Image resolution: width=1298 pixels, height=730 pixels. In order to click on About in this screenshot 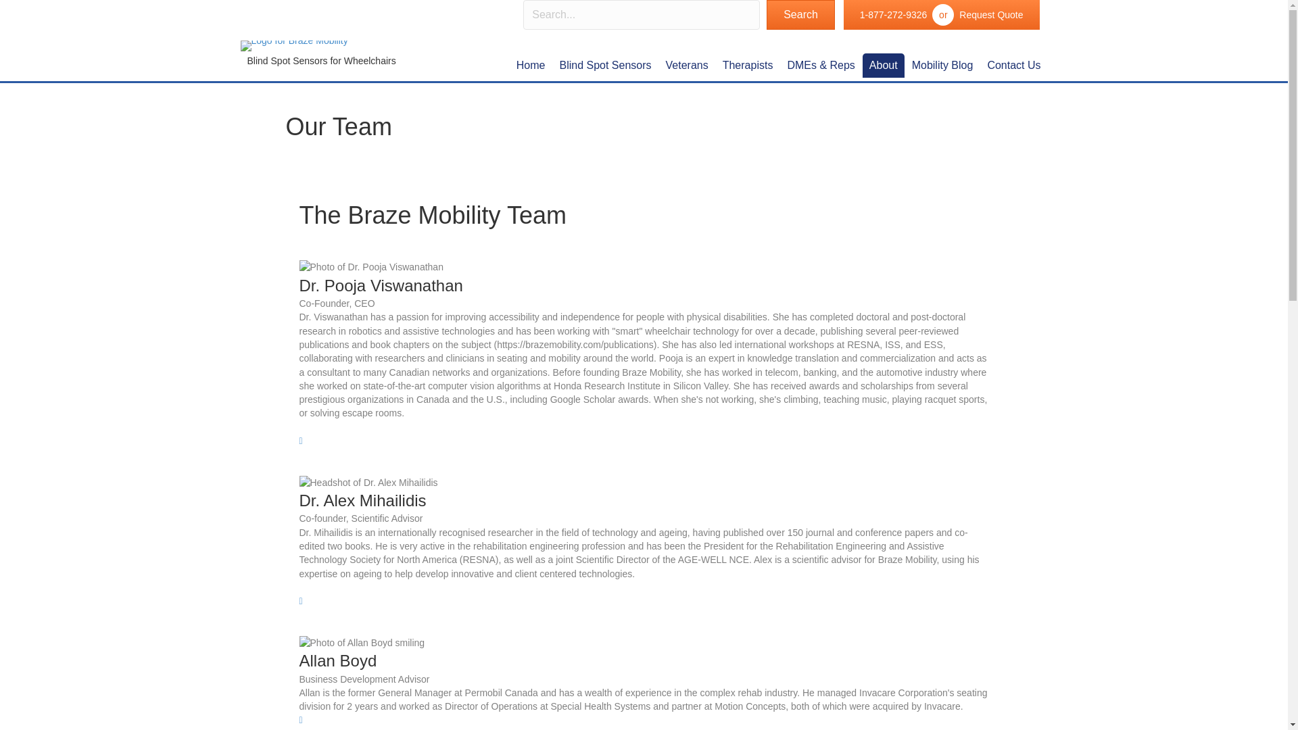, I will do `click(884, 65)`.